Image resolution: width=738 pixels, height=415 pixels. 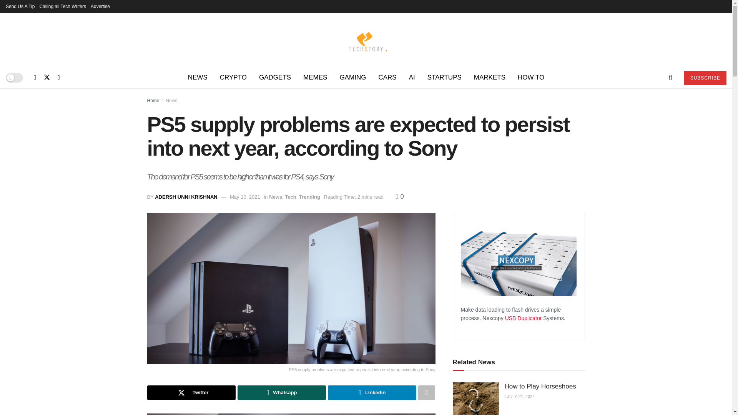 I want to click on MARKETS, so click(x=490, y=78).